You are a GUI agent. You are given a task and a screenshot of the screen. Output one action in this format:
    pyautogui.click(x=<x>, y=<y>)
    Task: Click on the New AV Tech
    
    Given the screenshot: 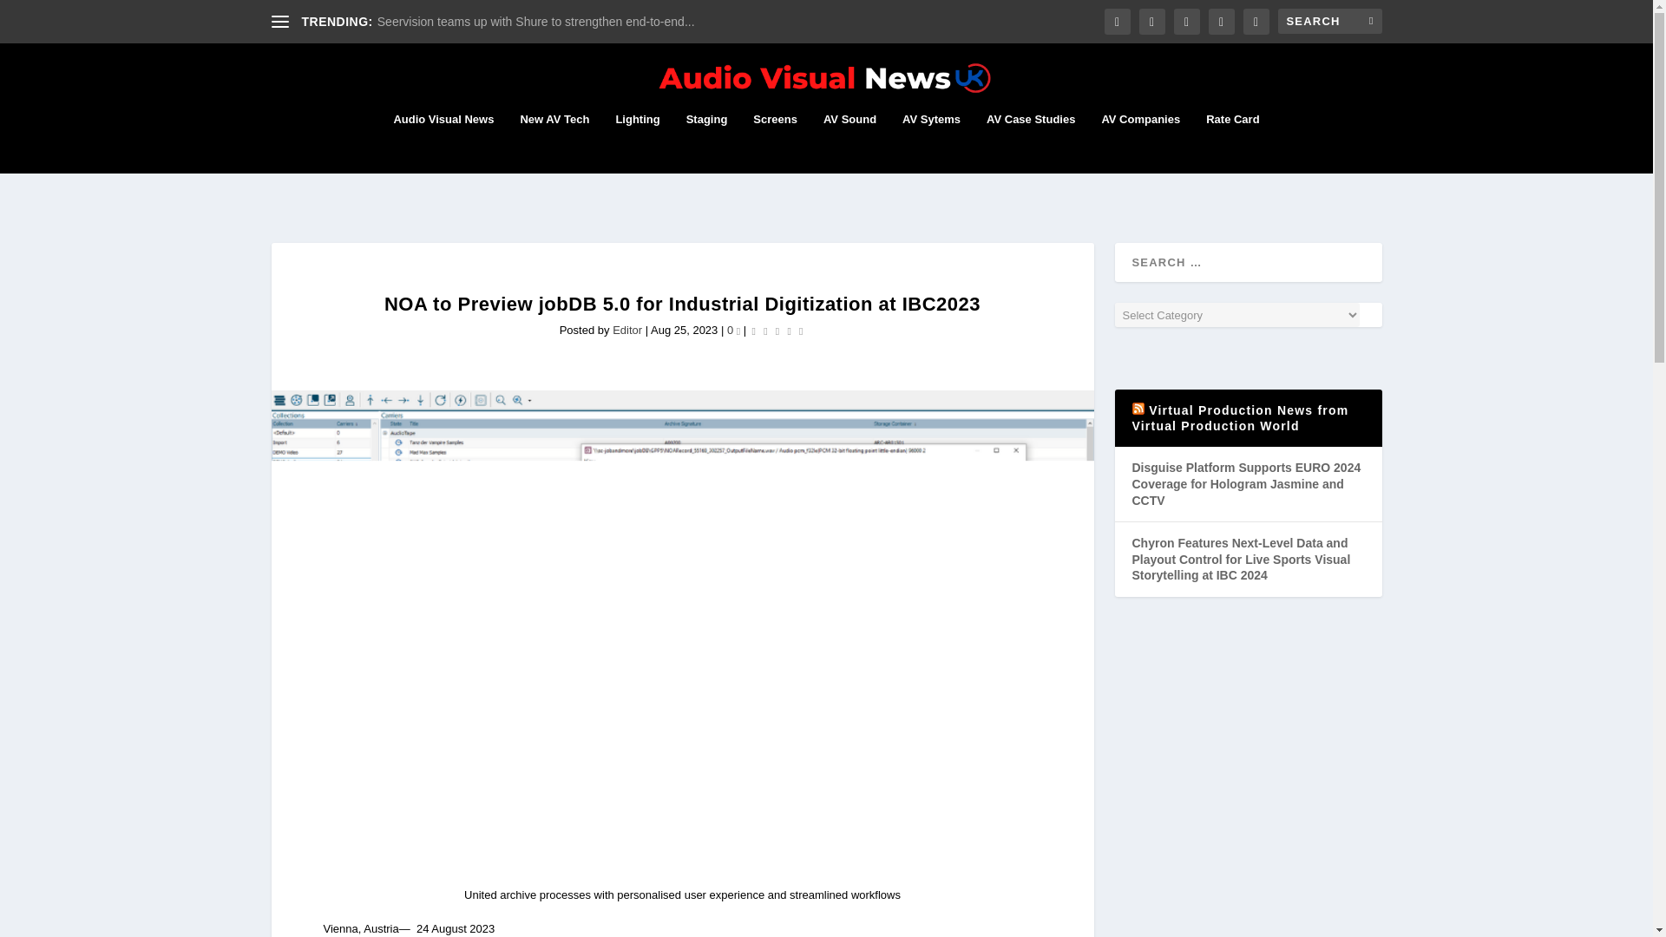 What is the action you would take?
    pyautogui.click(x=554, y=142)
    